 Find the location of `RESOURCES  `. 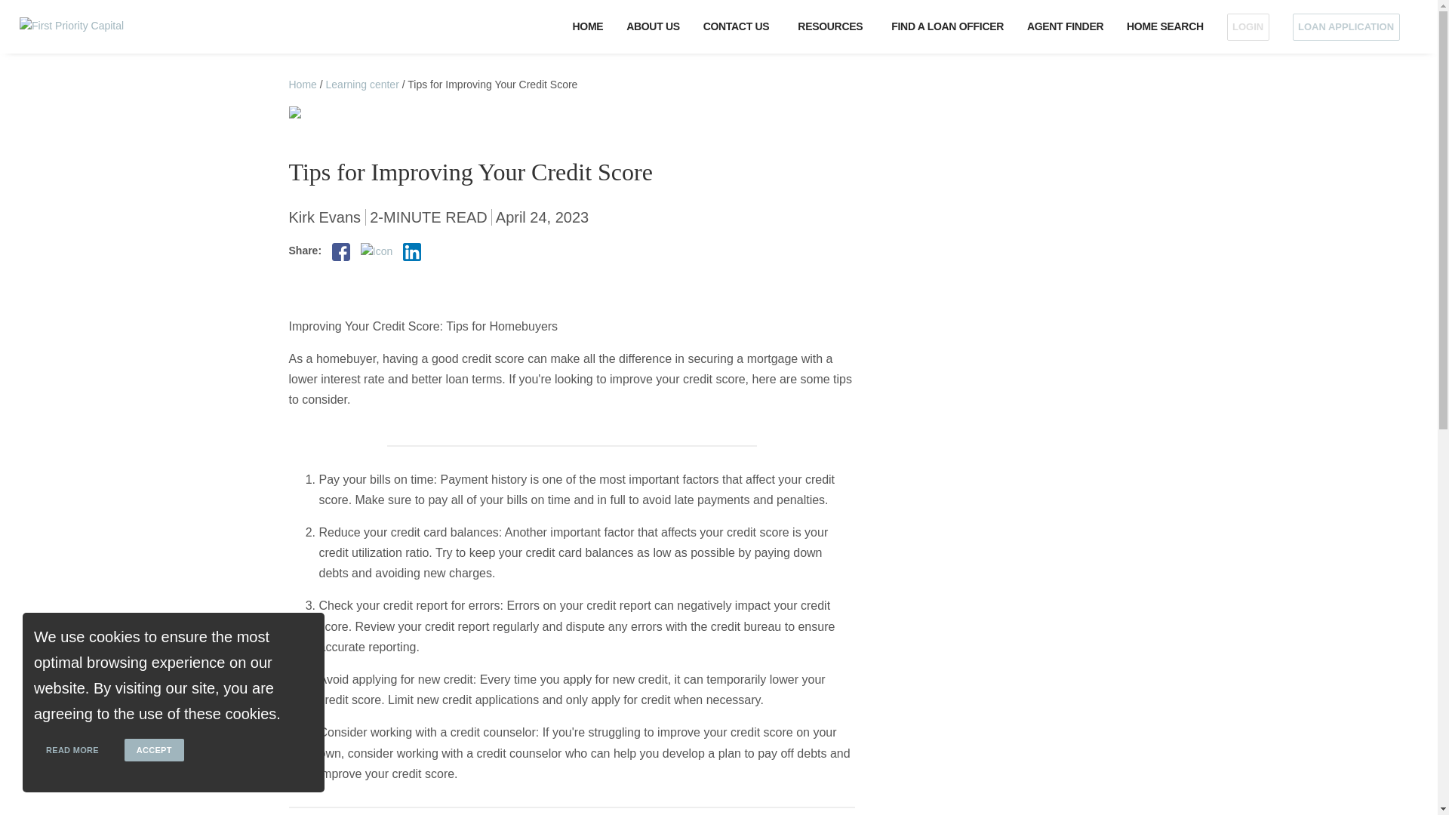

RESOURCES   is located at coordinates (833, 27).